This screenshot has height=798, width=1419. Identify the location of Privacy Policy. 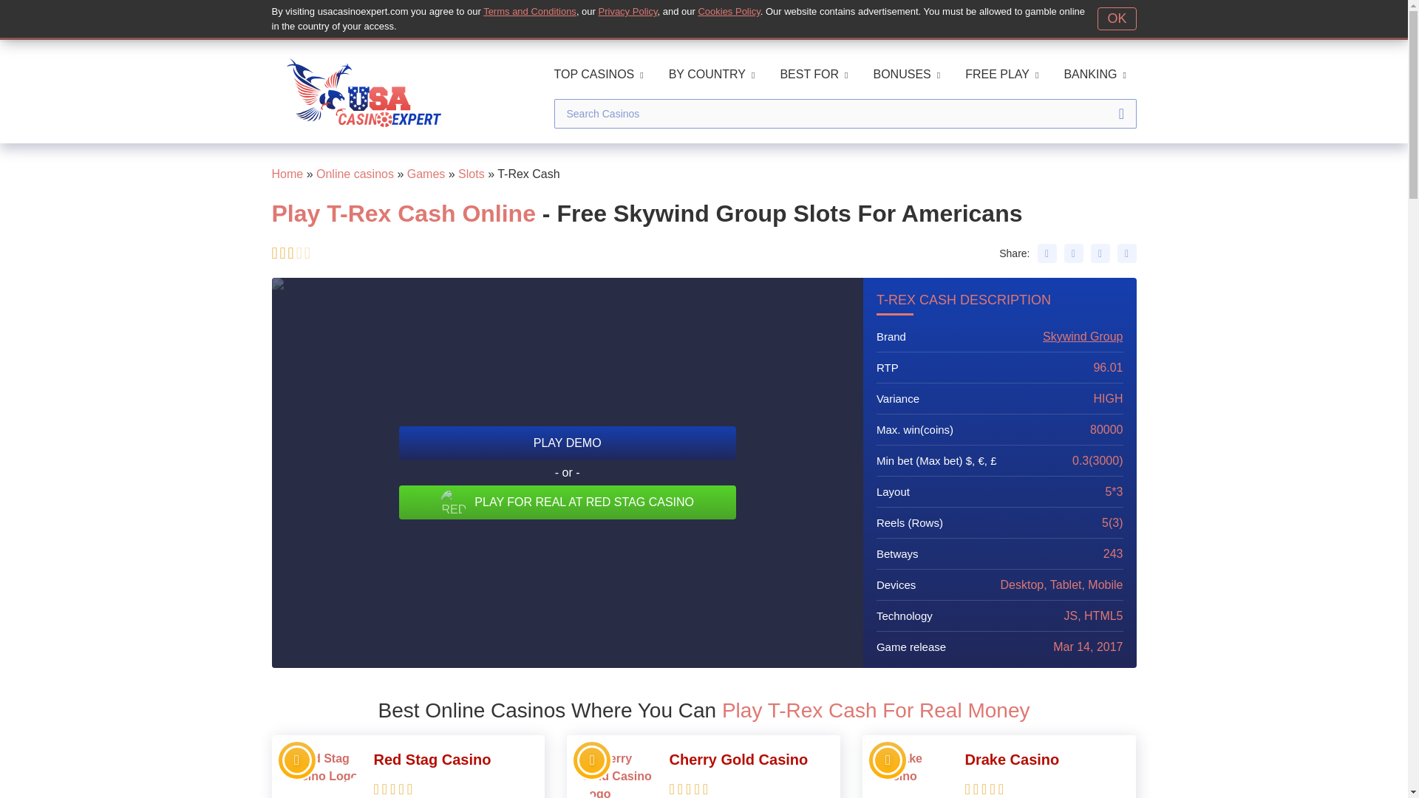
(628, 10).